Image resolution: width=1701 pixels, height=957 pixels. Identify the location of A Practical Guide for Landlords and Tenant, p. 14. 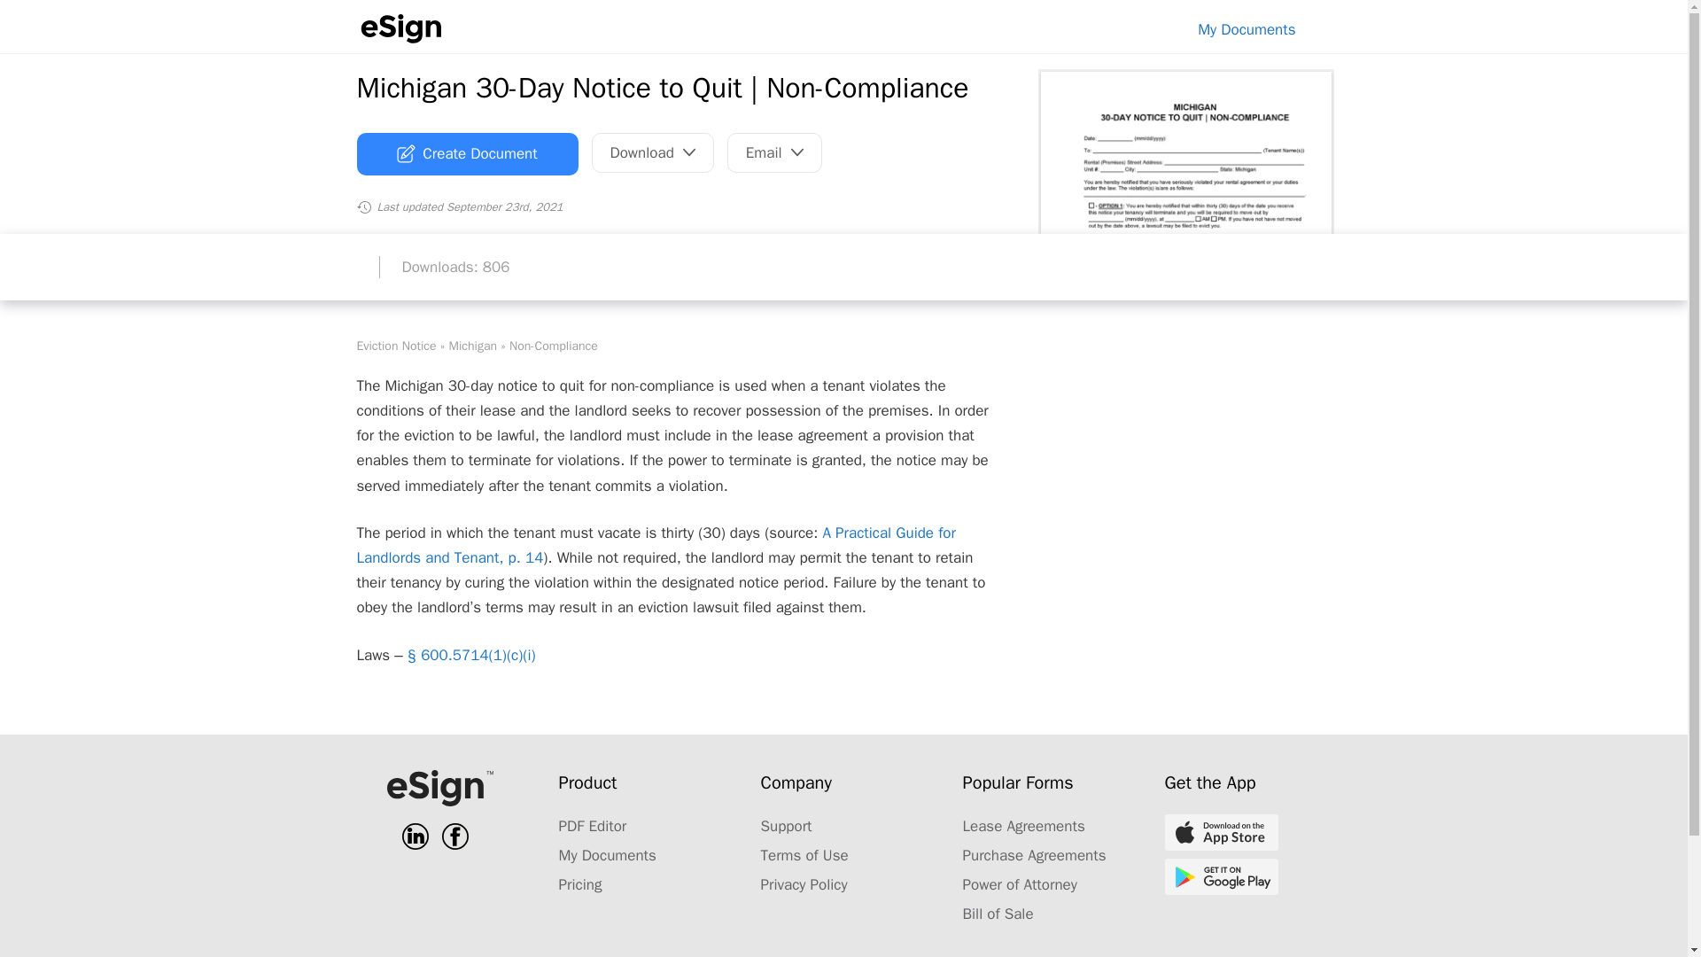
(655, 545).